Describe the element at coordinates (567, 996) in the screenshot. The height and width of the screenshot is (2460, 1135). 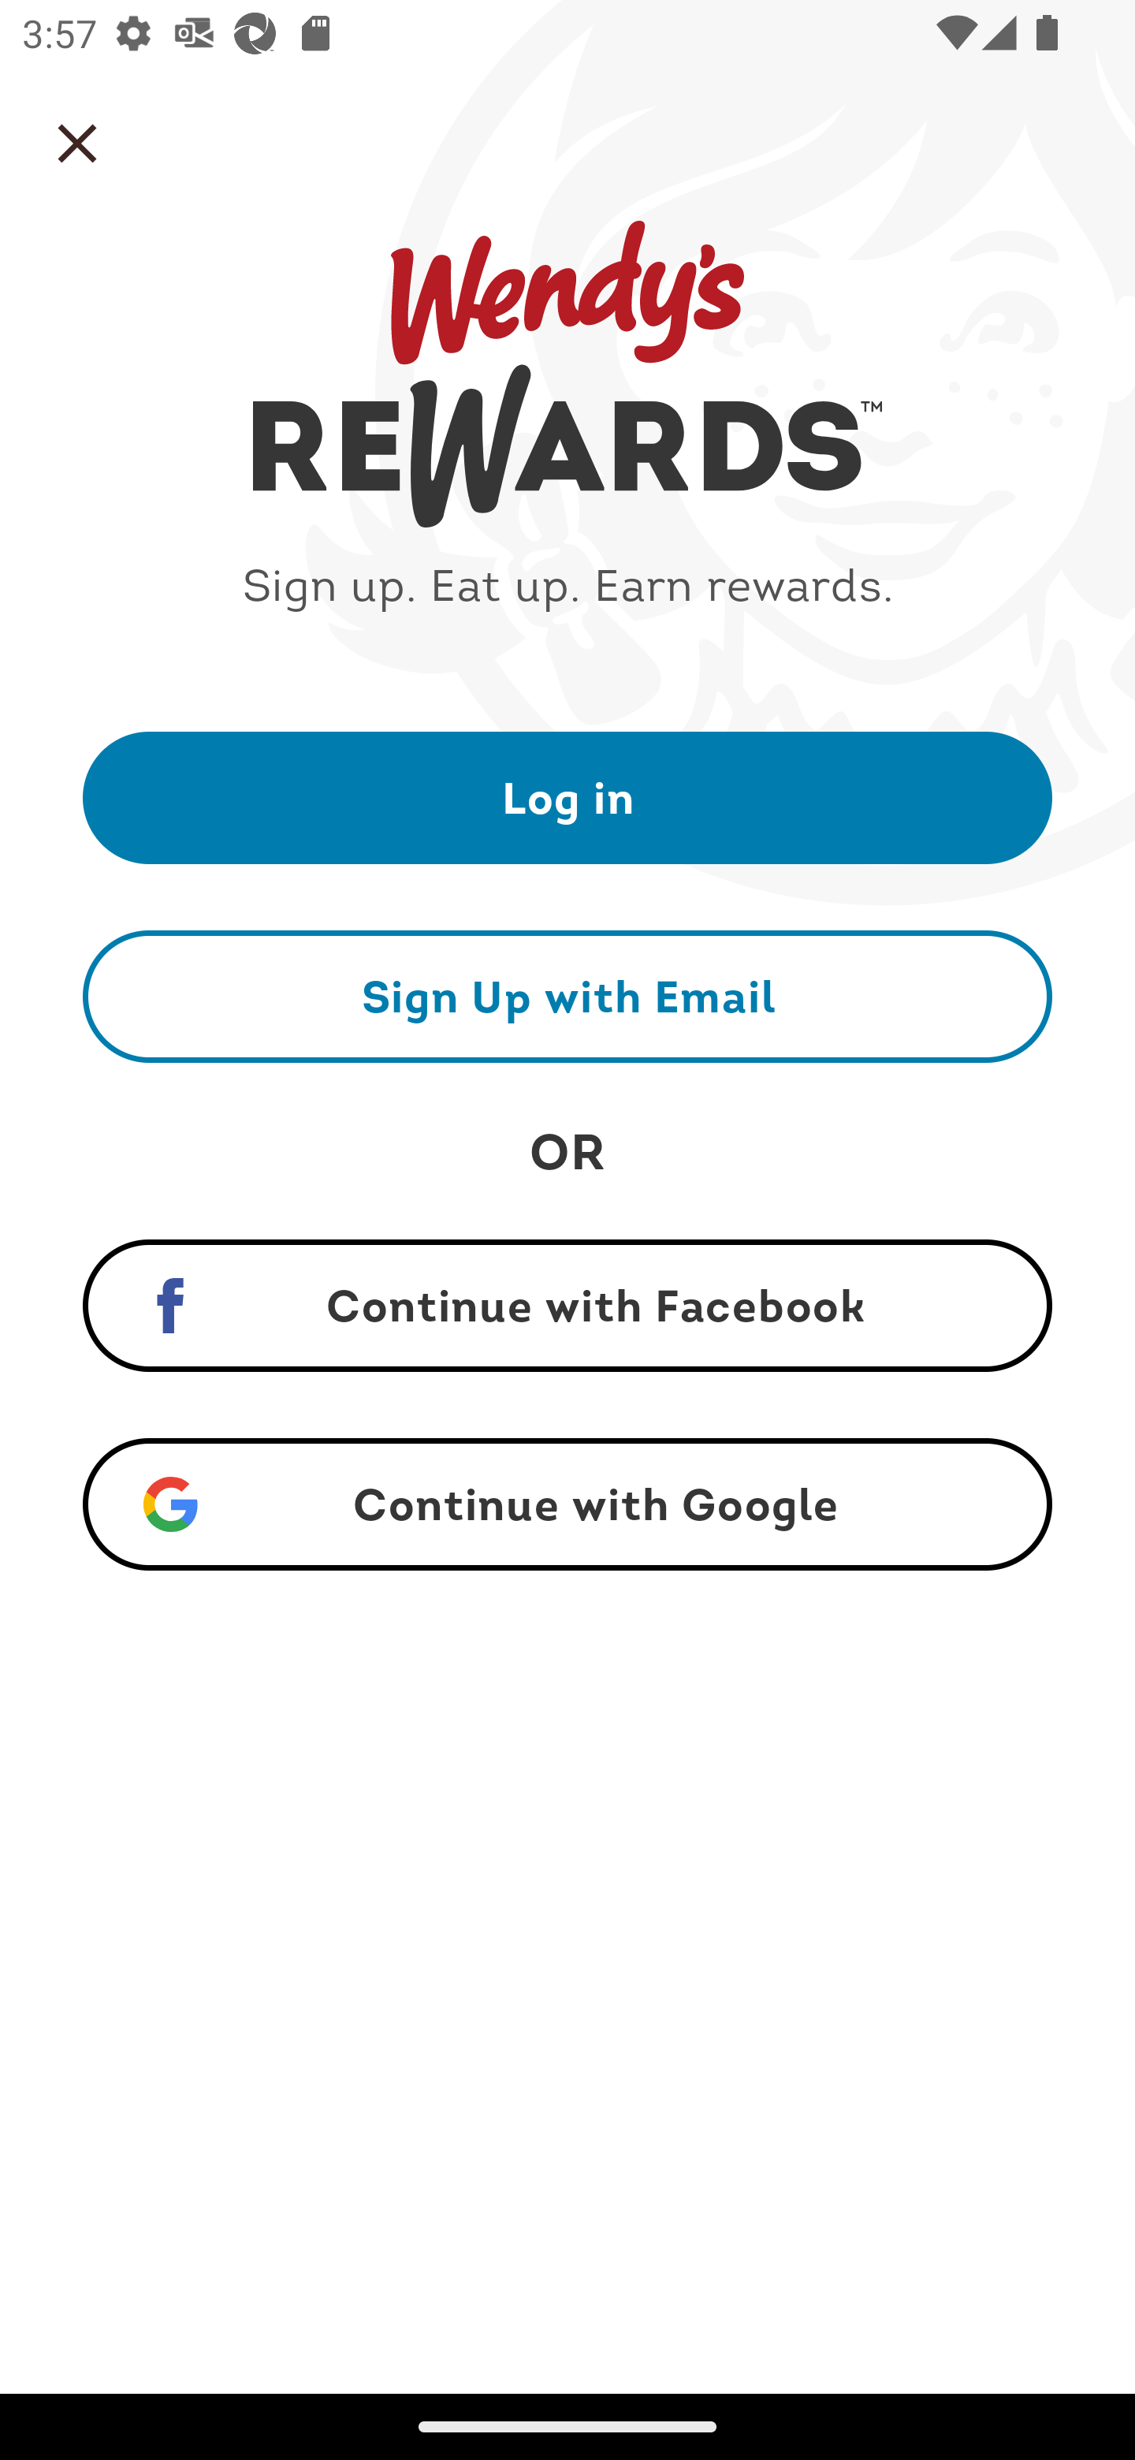
I see `Sign Up with Email` at that location.